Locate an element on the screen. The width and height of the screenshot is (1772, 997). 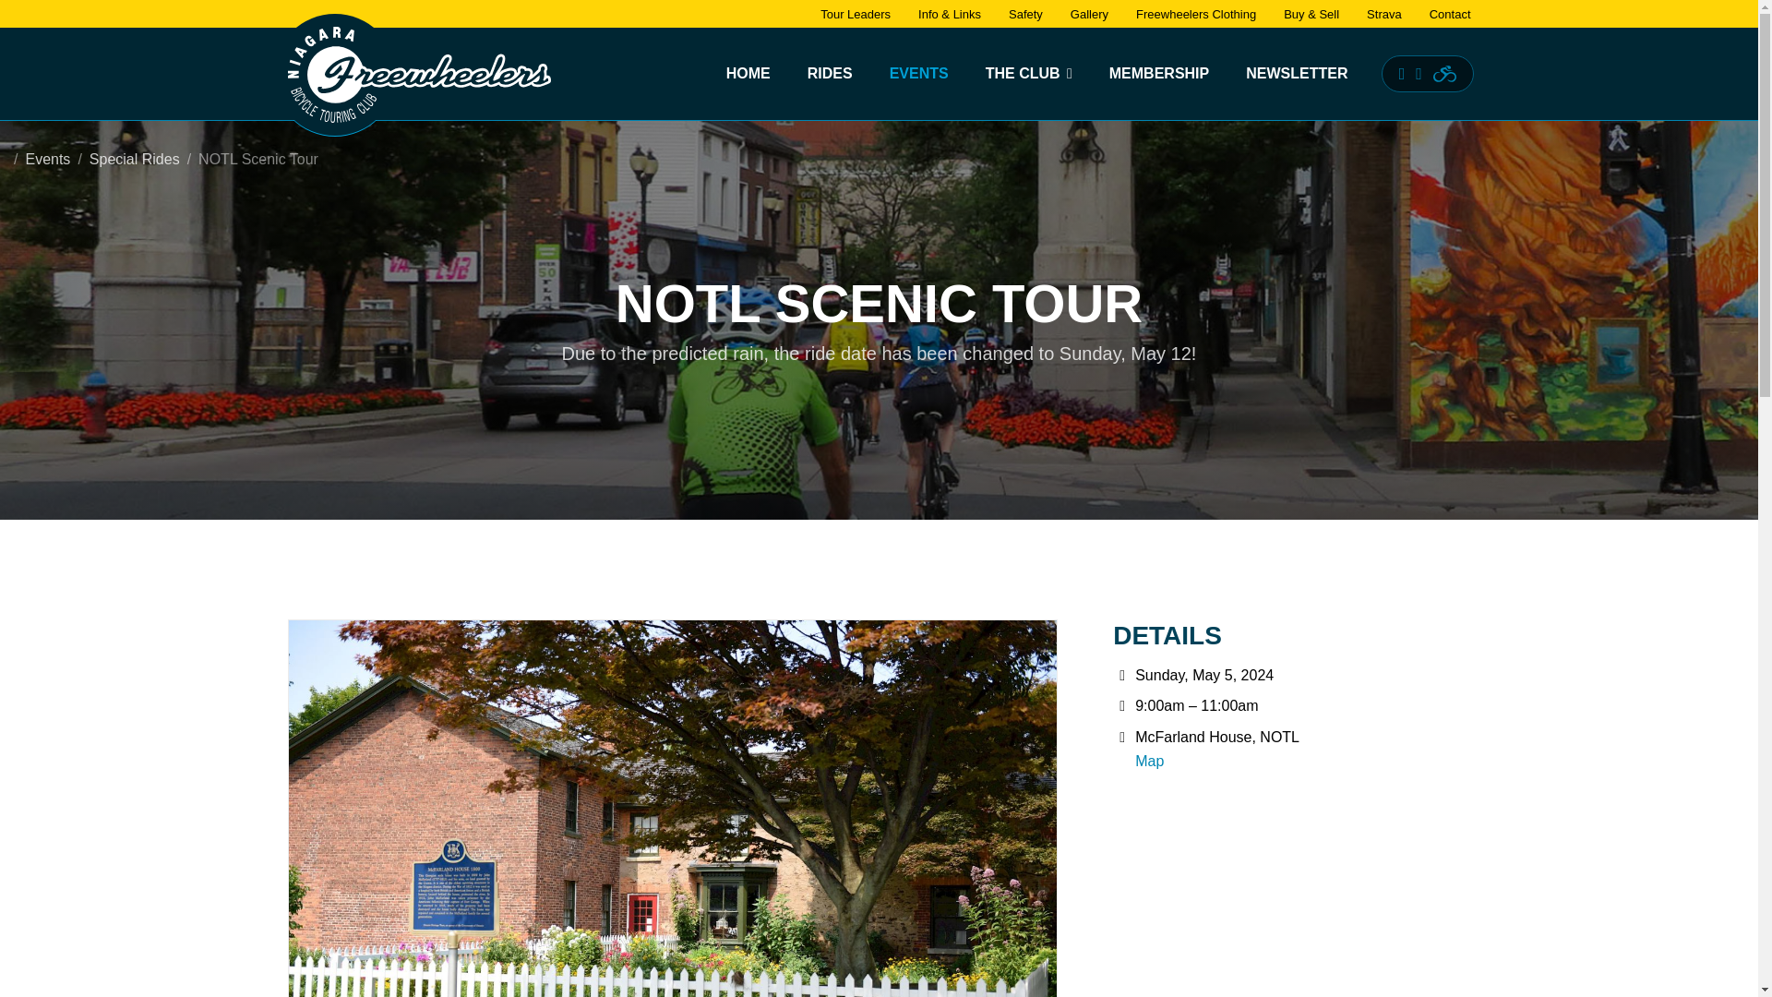
Niagara Freewheelers on Ride with GPS is located at coordinates (1445, 74).